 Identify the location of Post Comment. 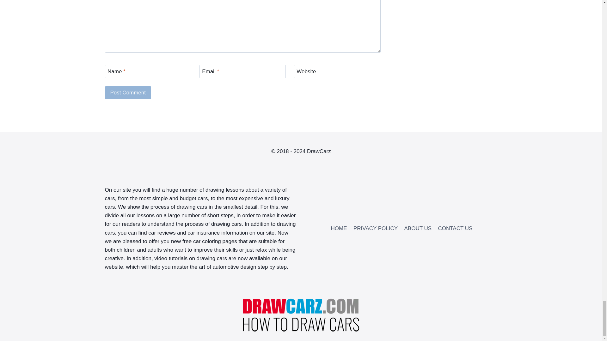
(128, 93).